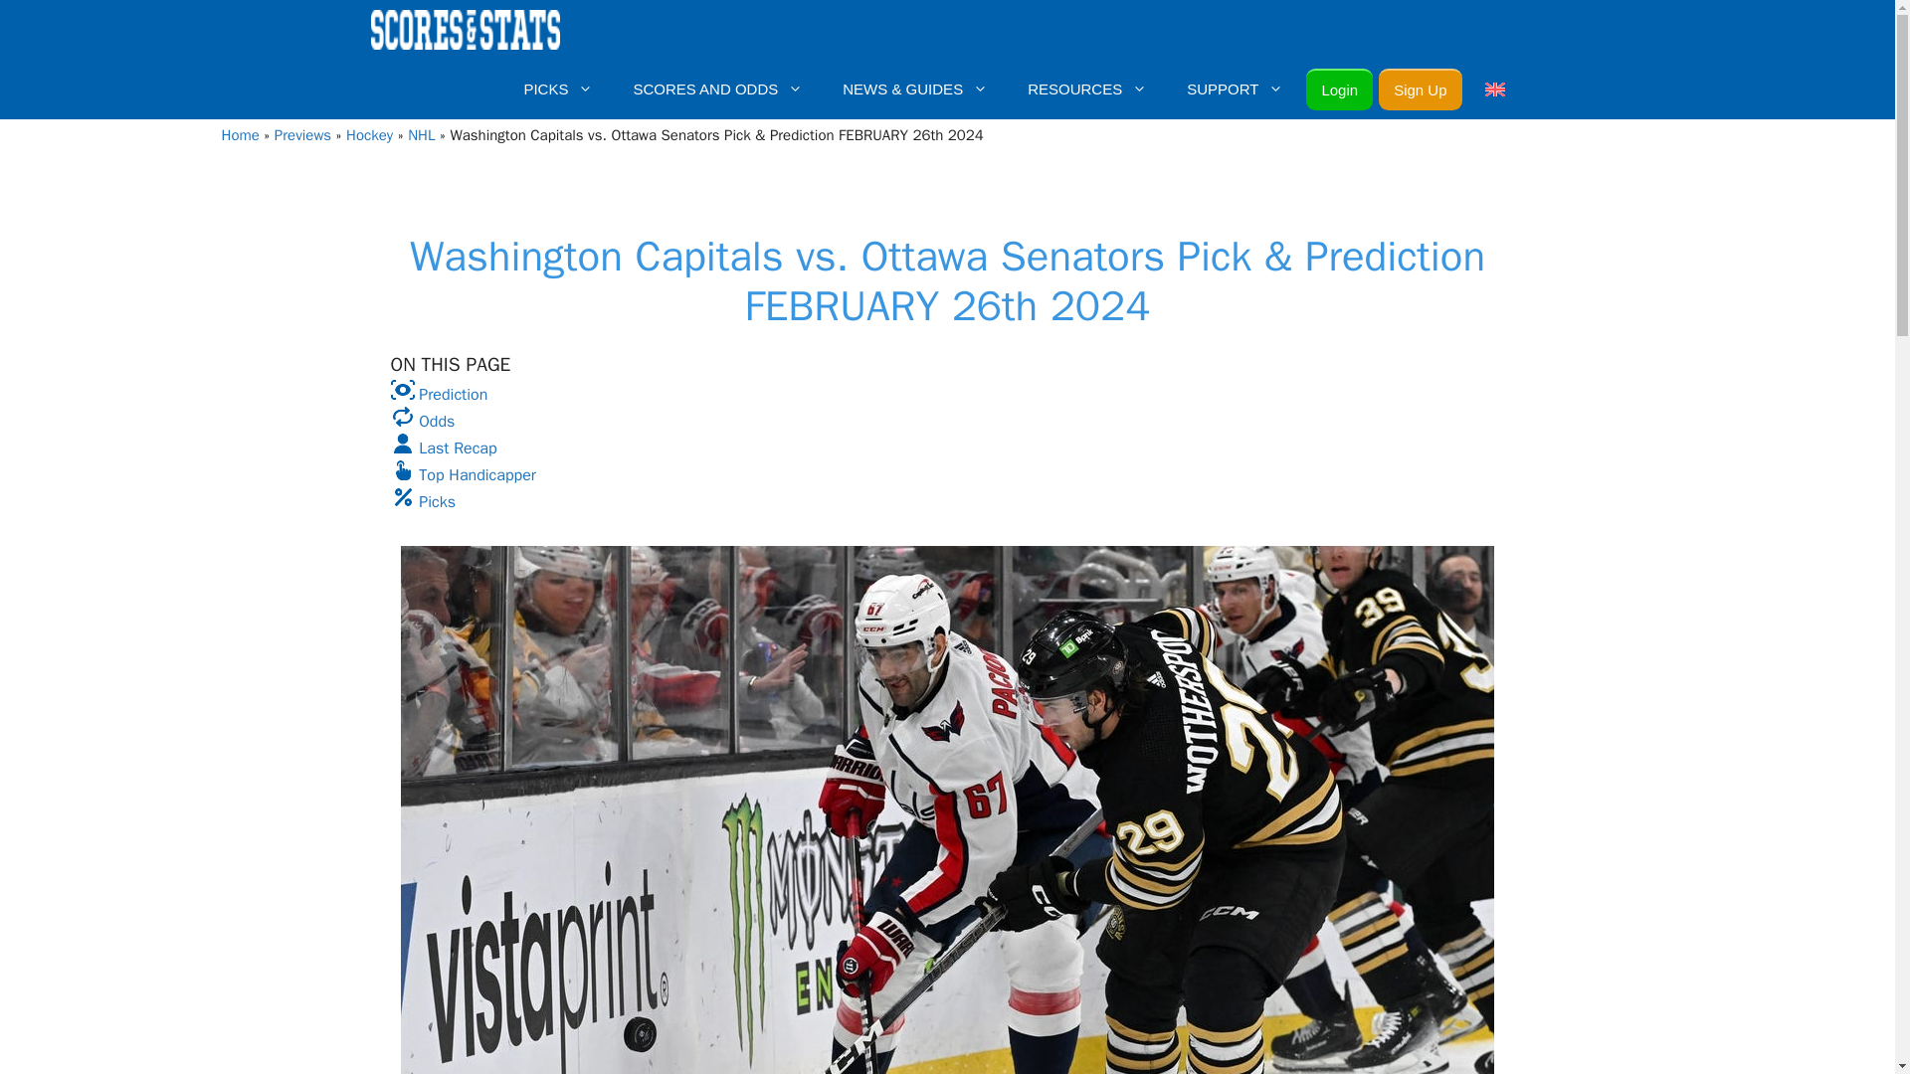 The height and width of the screenshot is (1074, 1910). What do you see at coordinates (1420, 89) in the screenshot?
I see `Sign Up` at bounding box center [1420, 89].